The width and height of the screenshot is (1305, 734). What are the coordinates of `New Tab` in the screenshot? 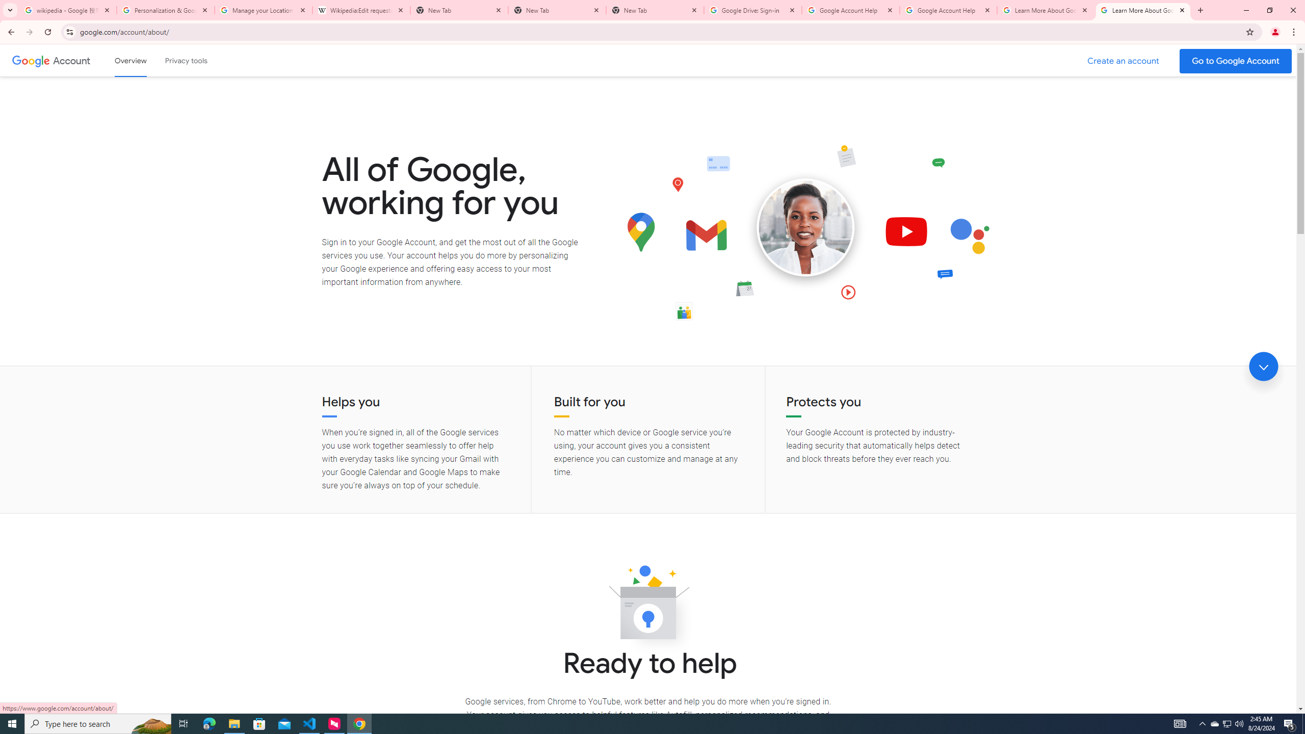 It's located at (655, 10).